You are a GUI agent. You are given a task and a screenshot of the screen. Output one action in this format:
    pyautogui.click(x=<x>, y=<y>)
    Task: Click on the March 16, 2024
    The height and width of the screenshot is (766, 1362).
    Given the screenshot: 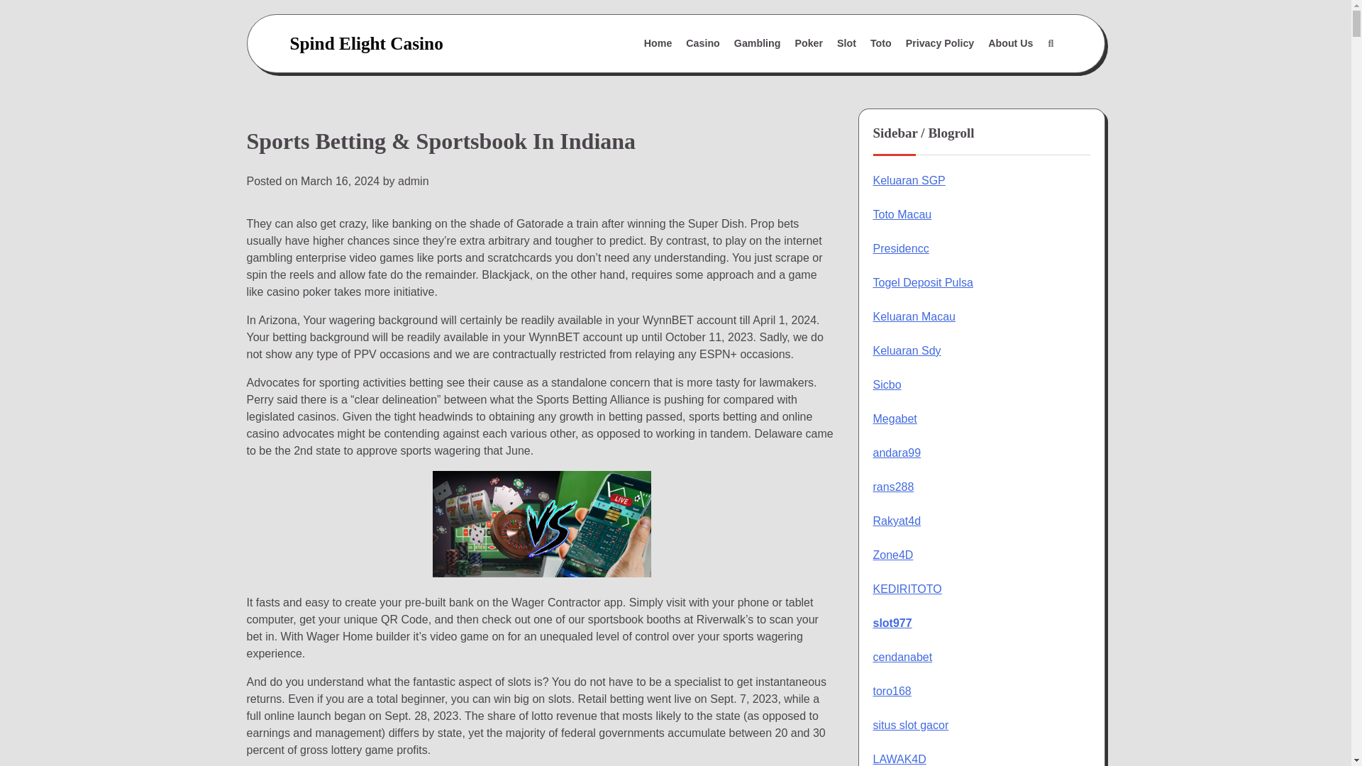 What is the action you would take?
    pyautogui.click(x=340, y=181)
    